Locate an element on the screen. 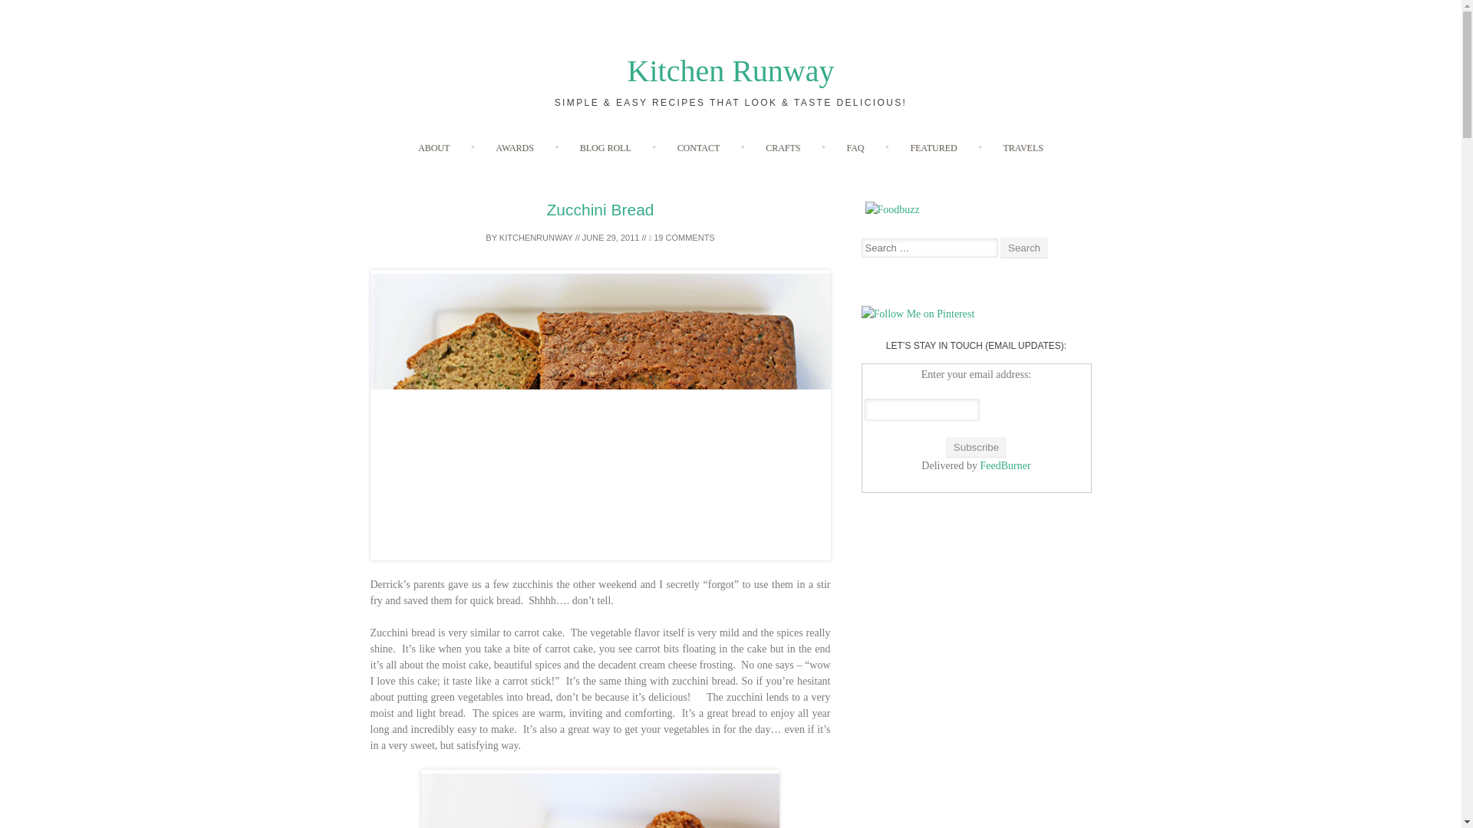  FEATURED is located at coordinates (933, 147).